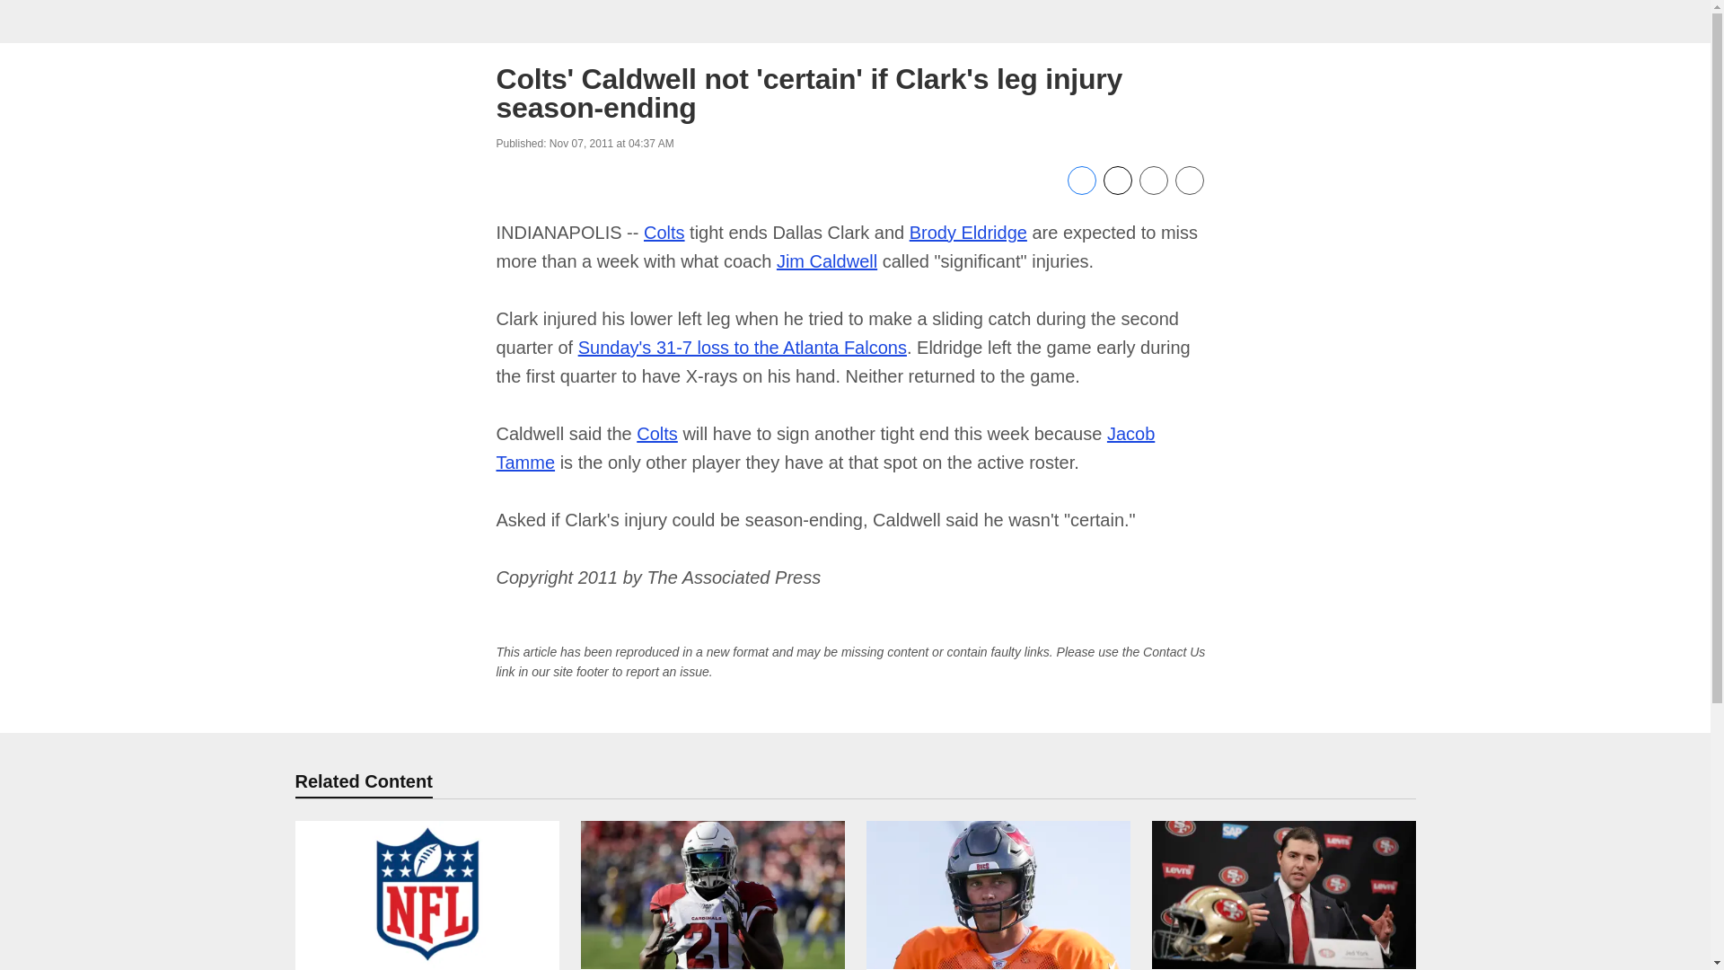 This screenshot has width=1724, height=970. What do you see at coordinates (1189, 181) in the screenshot?
I see `Copy link` at bounding box center [1189, 181].